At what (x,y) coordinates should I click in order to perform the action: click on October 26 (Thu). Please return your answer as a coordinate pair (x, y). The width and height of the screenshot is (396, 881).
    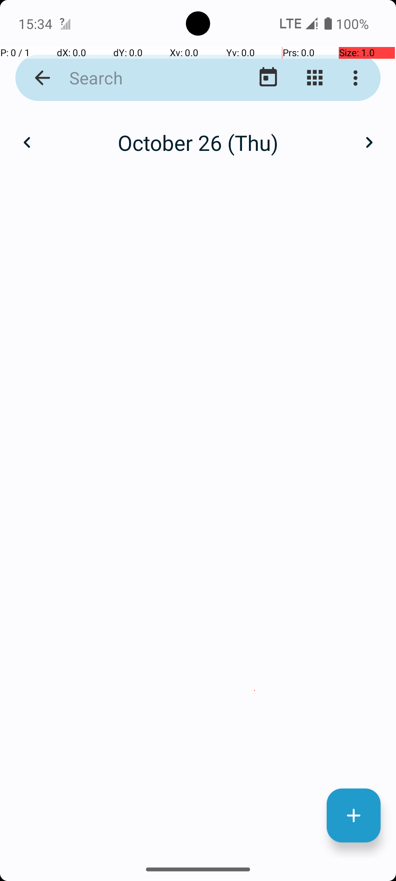
    Looking at the image, I should click on (198, 142).